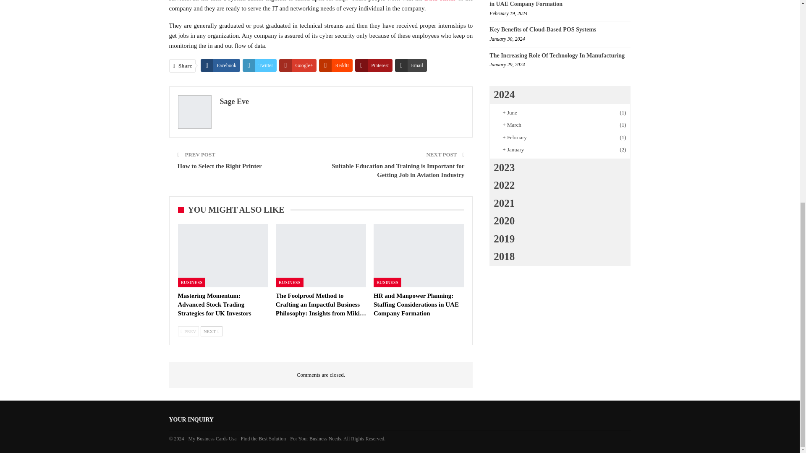  Describe the element at coordinates (336, 65) in the screenshot. I see `ReddIt` at that location.